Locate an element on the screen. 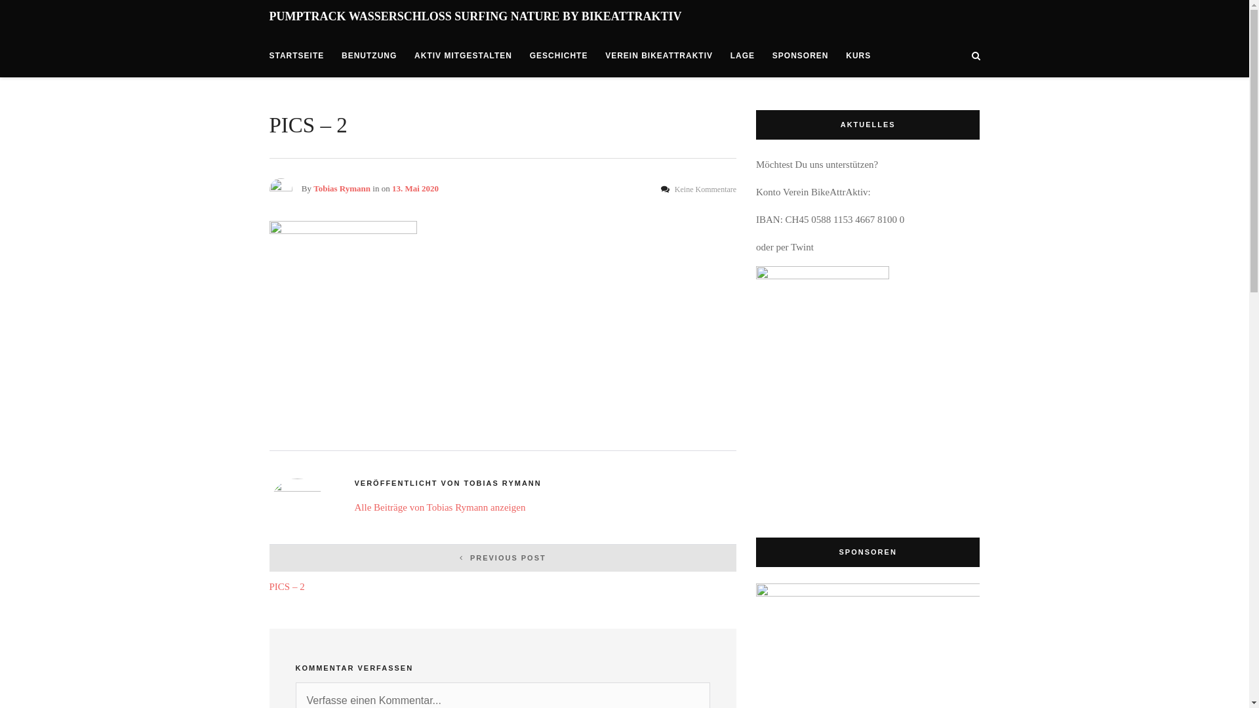 This screenshot has height=708, width=1259. Suche is located at coordinates (1101, 93).